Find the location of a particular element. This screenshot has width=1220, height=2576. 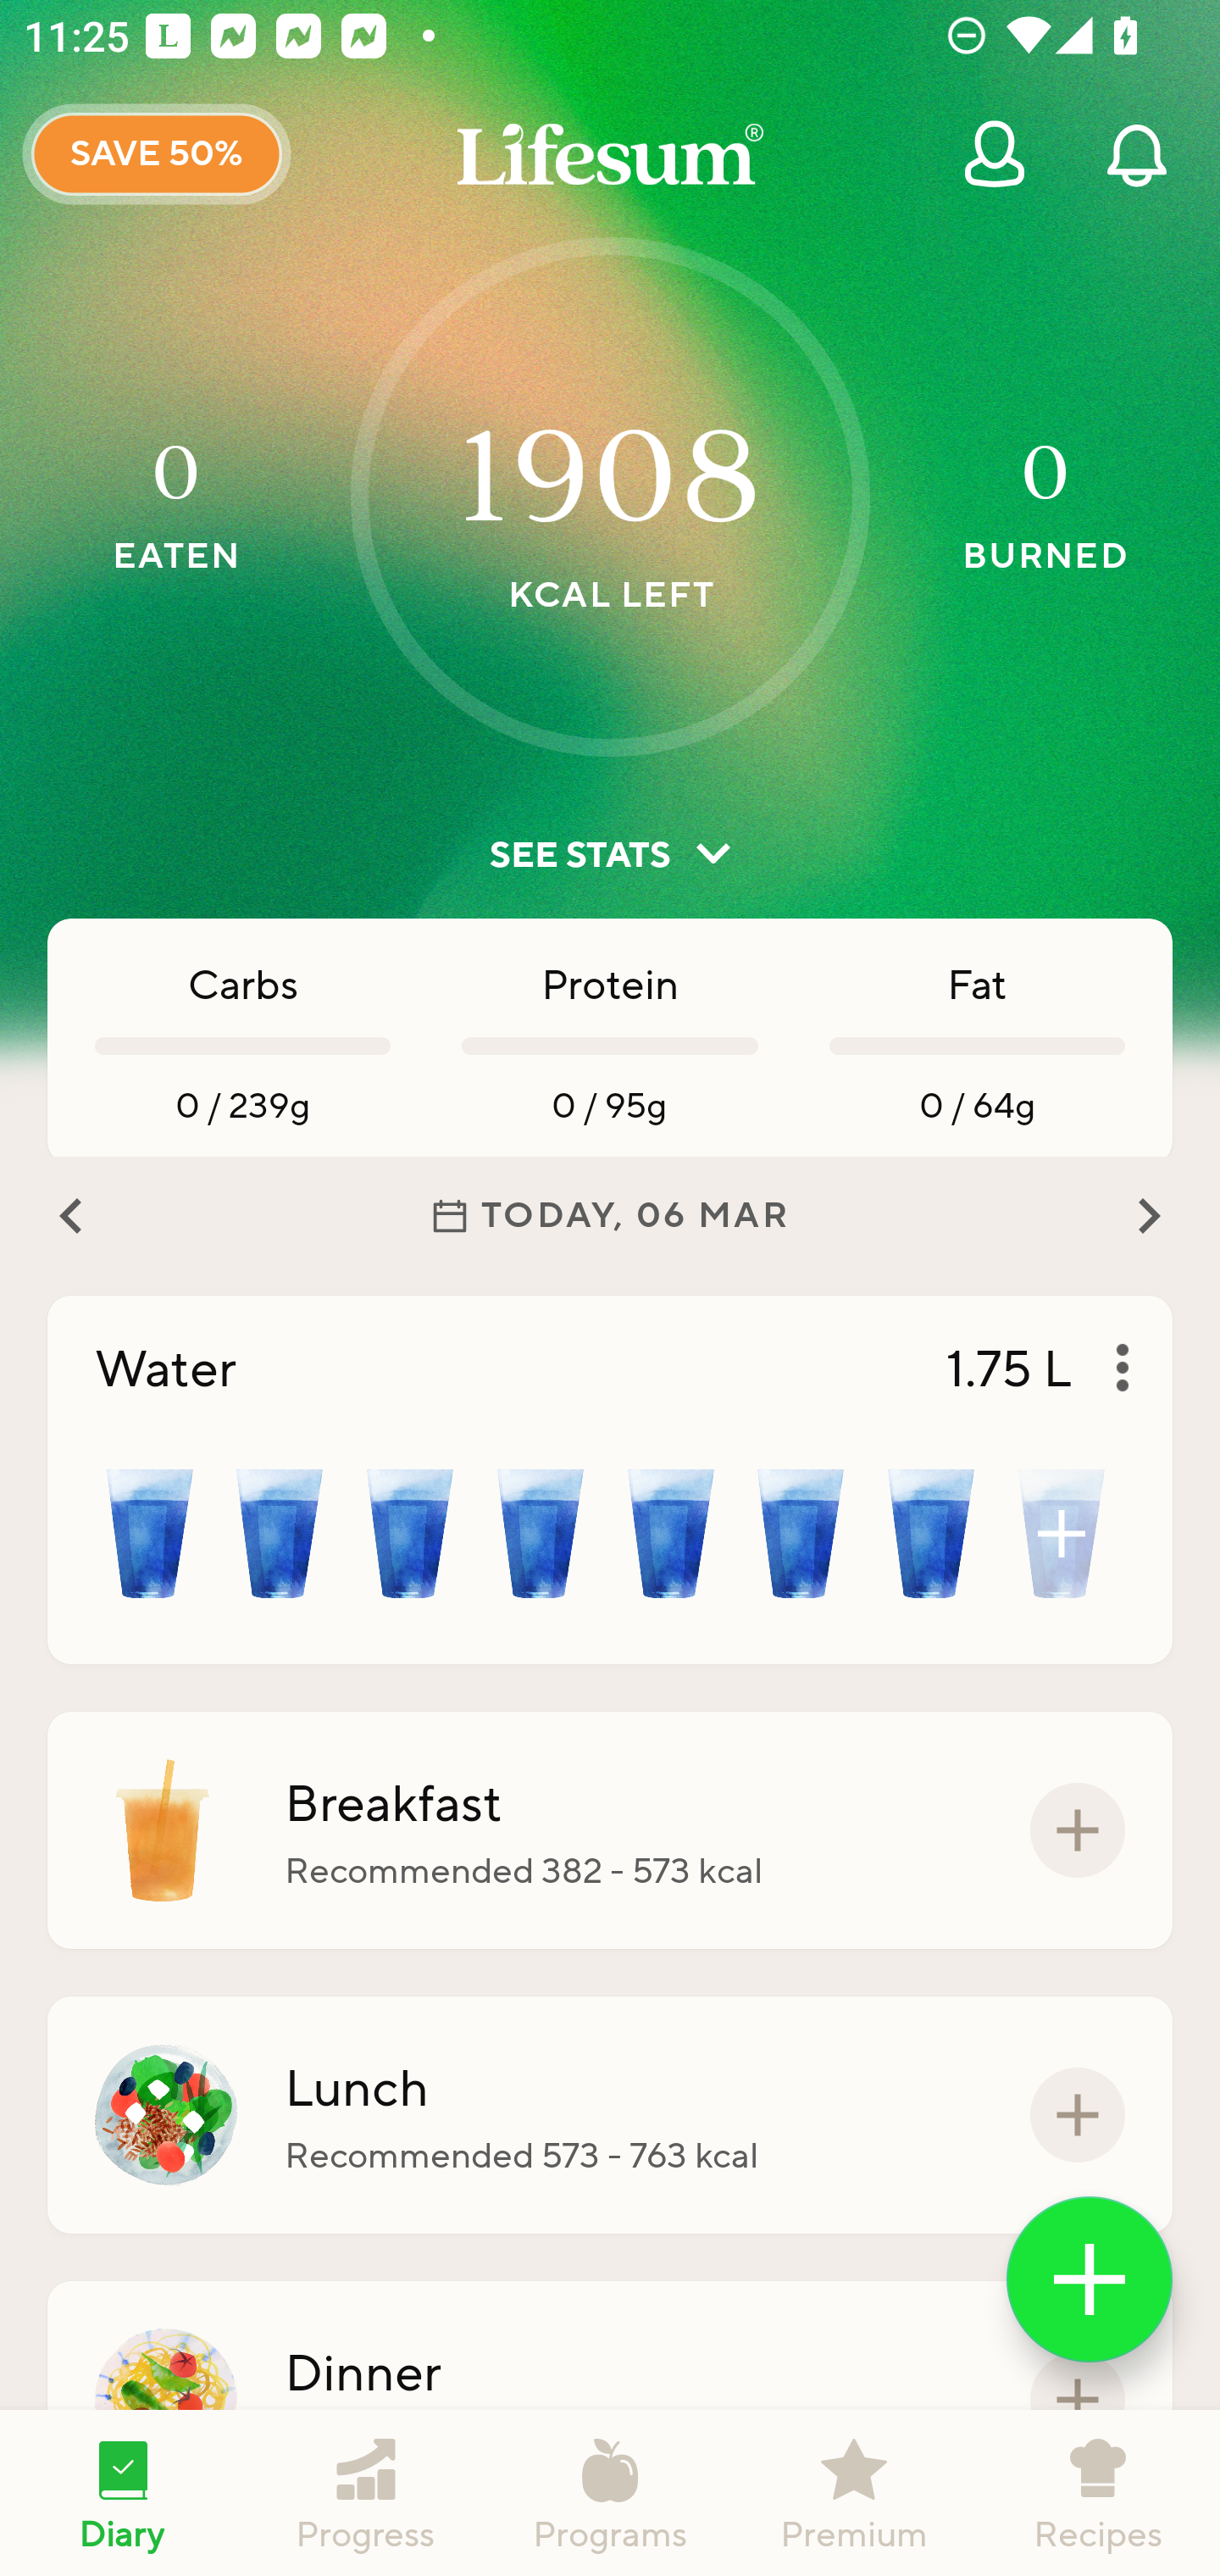

Progress is located at coordinates (366, 2493).